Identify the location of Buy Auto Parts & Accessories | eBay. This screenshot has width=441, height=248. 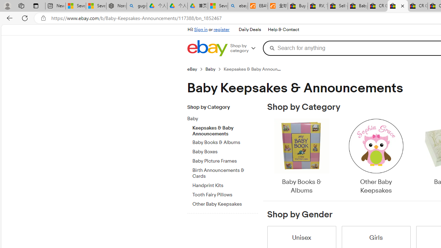
(298, 6).